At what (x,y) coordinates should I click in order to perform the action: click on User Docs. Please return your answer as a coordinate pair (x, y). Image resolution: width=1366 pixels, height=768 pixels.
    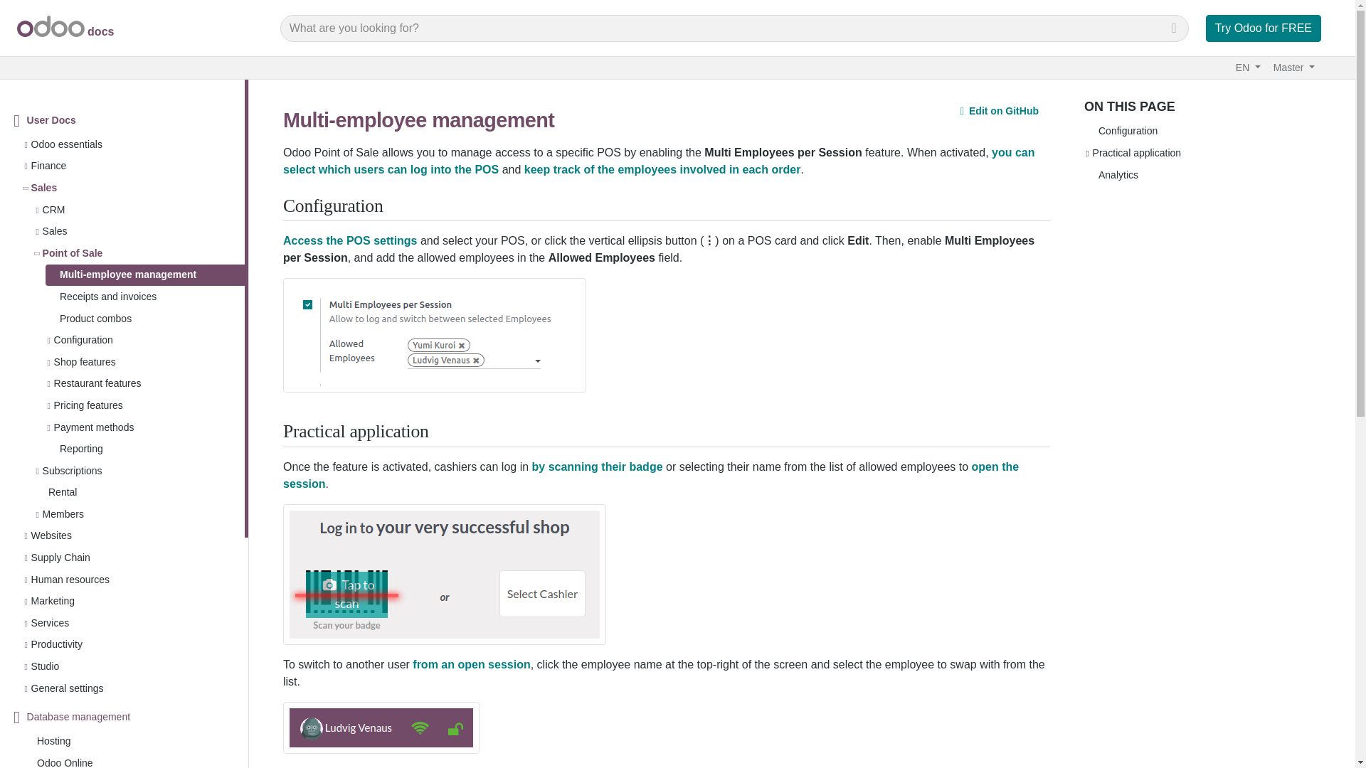
    Looking at the image, I should click on (51, 120).